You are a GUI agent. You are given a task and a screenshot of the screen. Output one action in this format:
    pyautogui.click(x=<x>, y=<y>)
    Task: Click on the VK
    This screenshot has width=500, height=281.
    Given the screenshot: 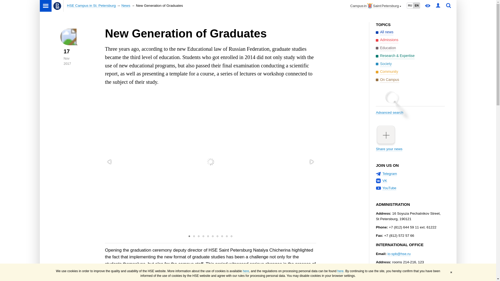 What is the action you would take?
    pyautogui.click(x=385, y=181)
    